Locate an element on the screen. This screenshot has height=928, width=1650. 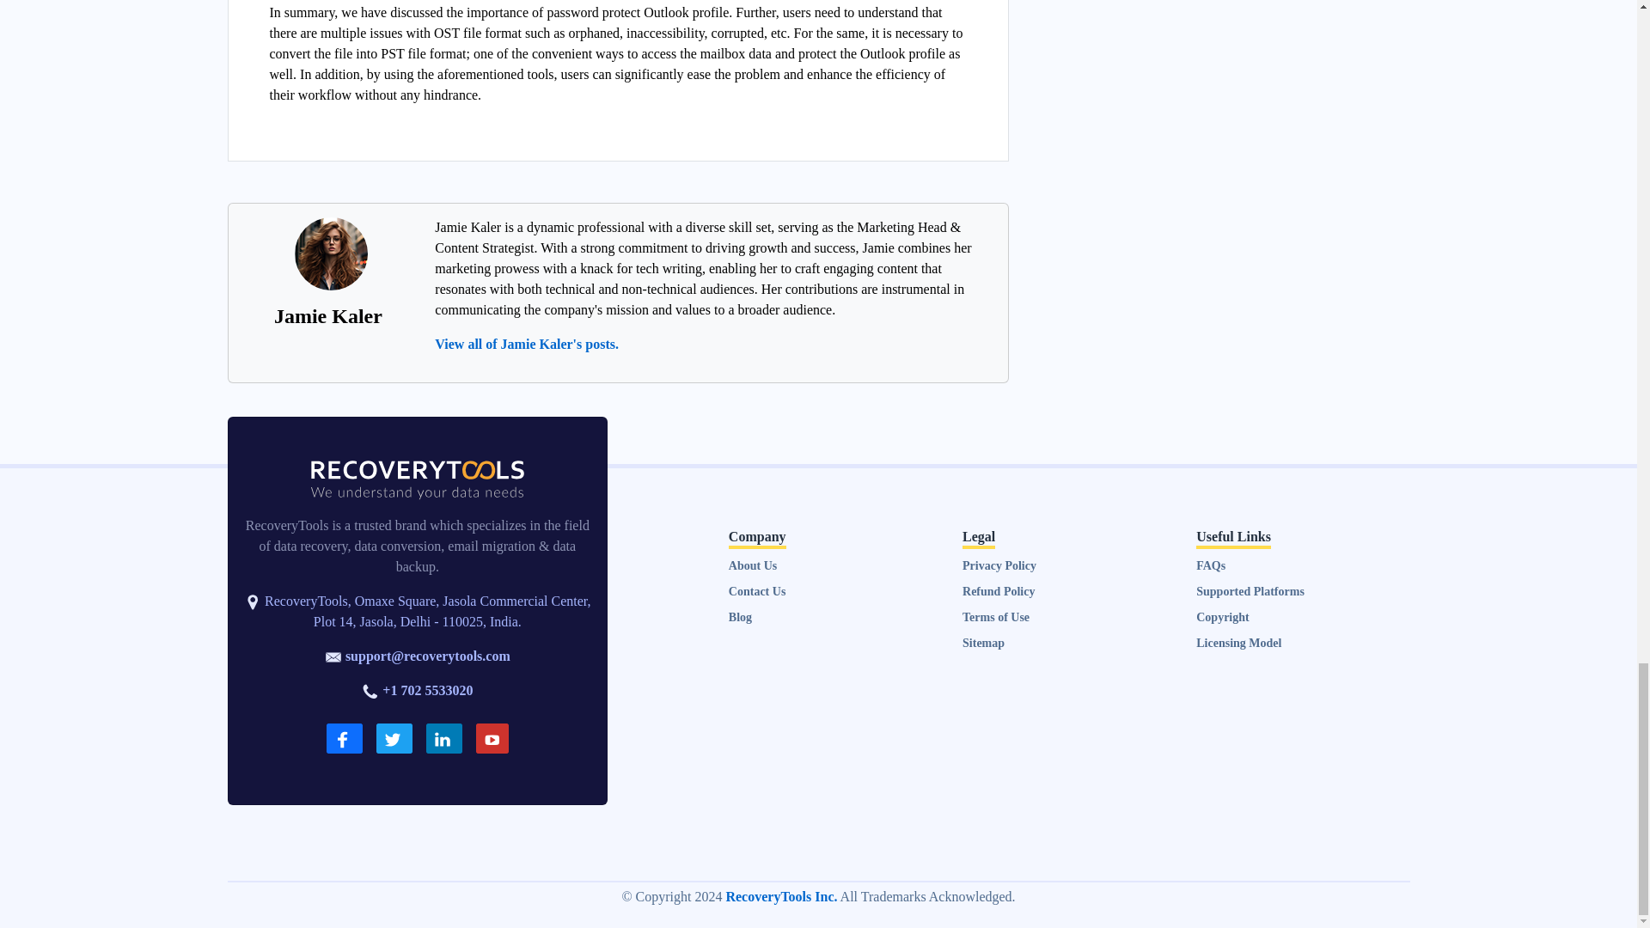
About Us is located at coordinates (753, 565).